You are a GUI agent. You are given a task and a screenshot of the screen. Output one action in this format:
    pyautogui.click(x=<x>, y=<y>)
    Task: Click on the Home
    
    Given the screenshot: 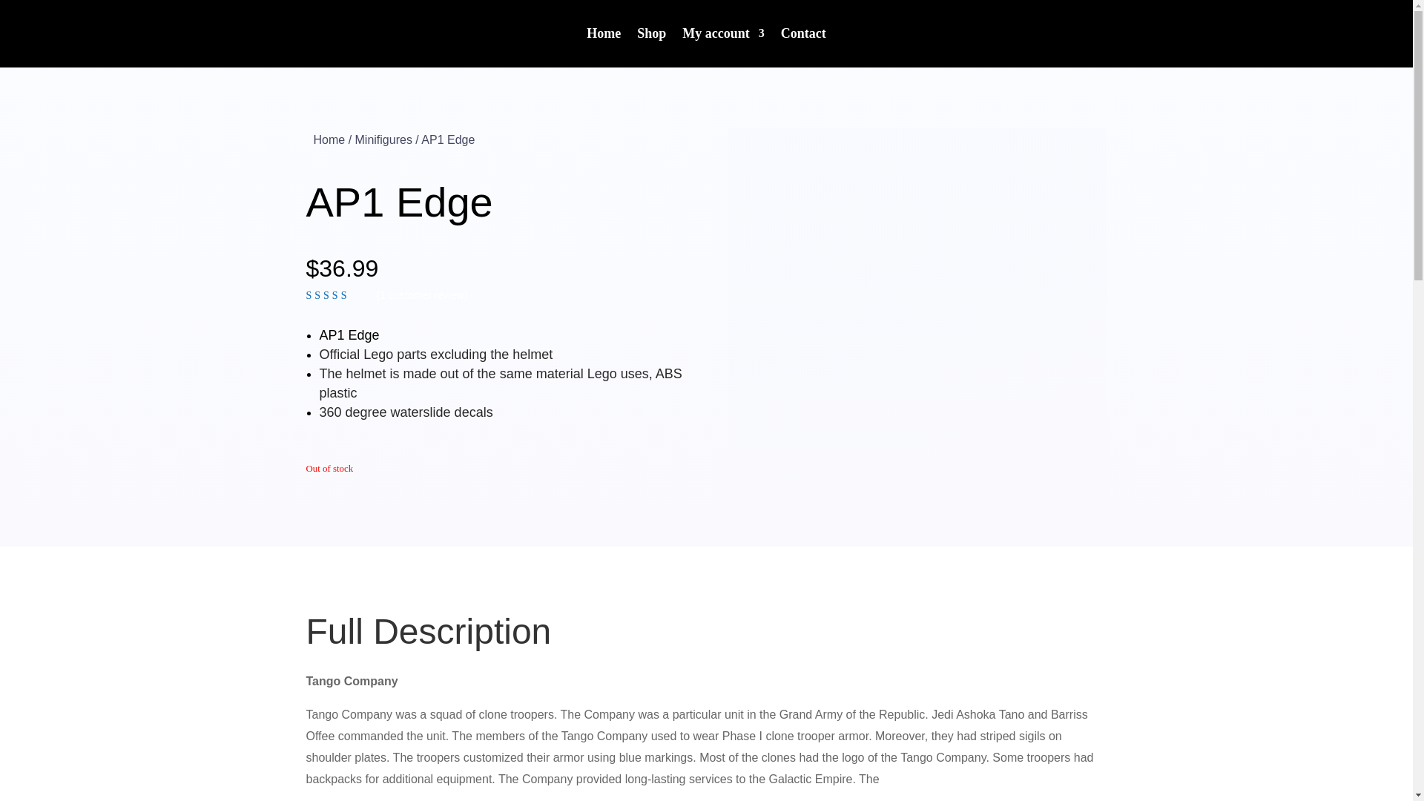 What is the action you would take?
    pyautogui.click(x=329, y=139)
    